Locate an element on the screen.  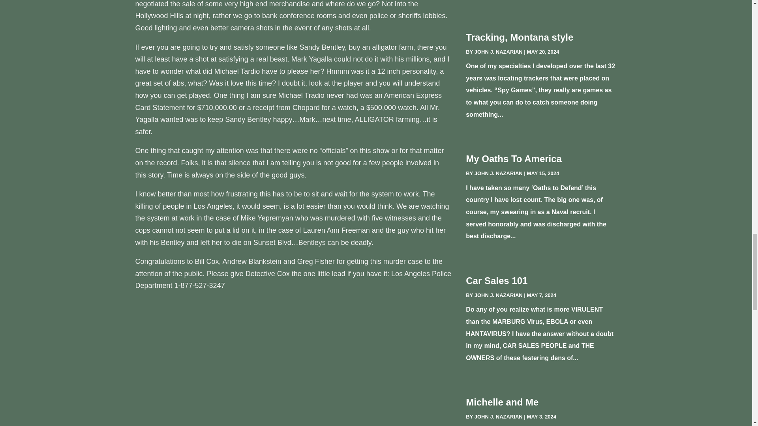
Car Sales 101 is located at coordinates (497, 280).